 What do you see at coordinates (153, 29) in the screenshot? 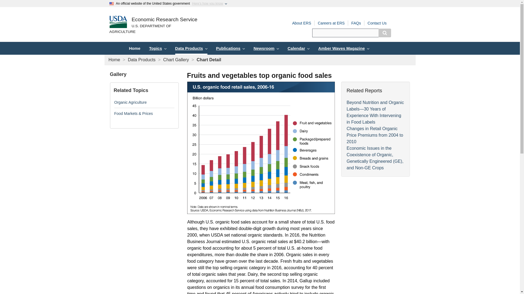
I see `U.S. DEPARTMENT OF AGRICULTURE` at bounding box center [153, 29].